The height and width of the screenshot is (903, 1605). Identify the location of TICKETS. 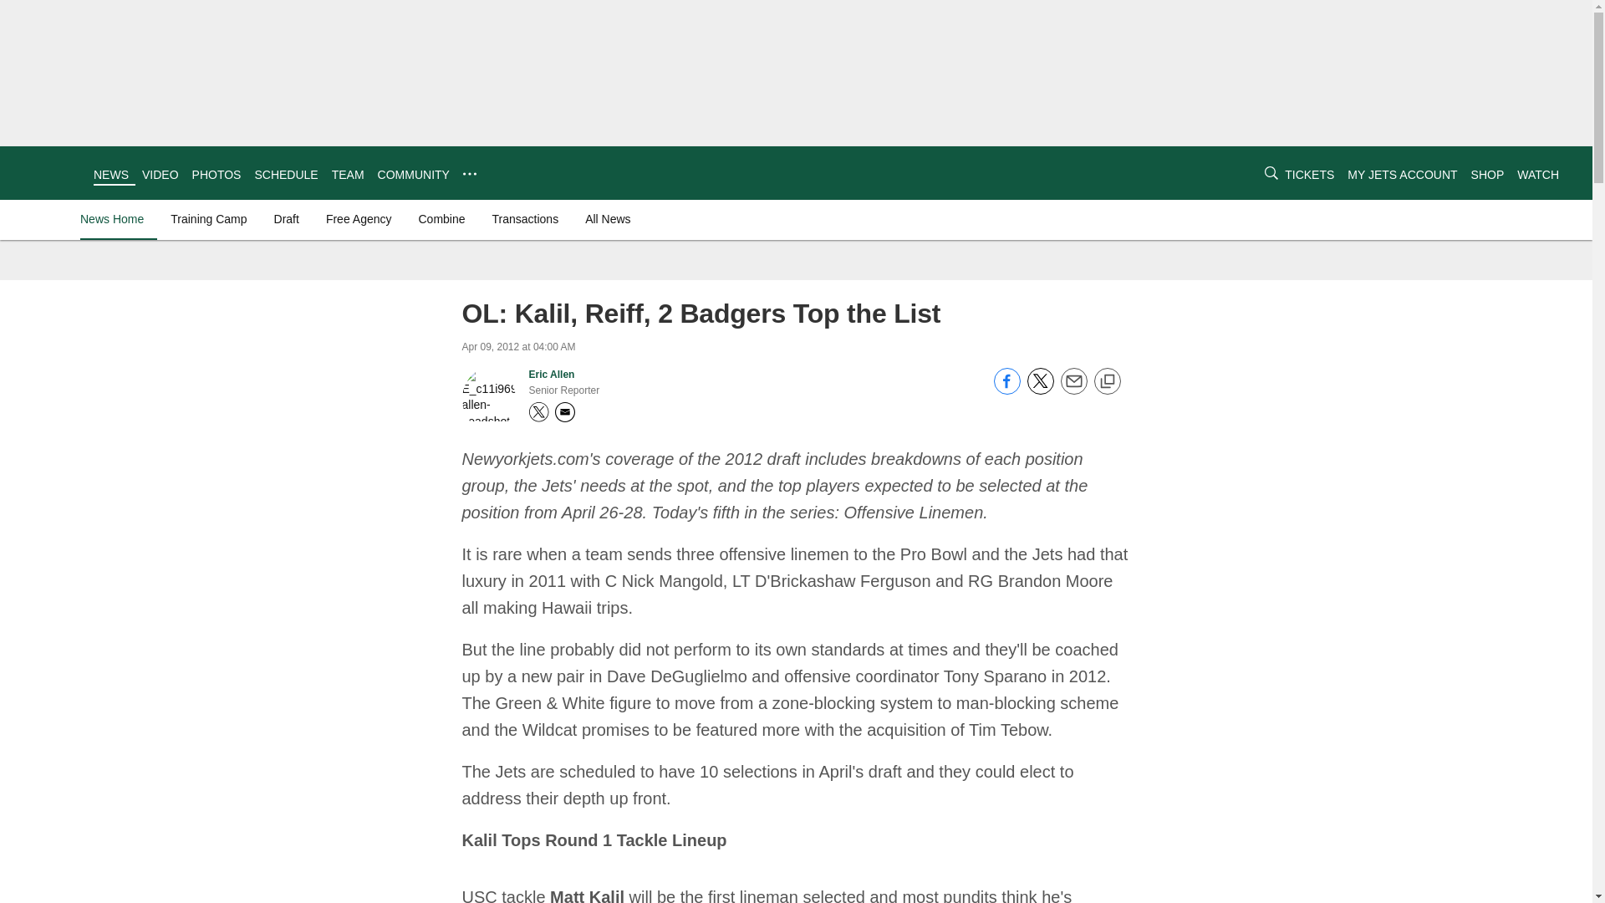
(1309, 174).